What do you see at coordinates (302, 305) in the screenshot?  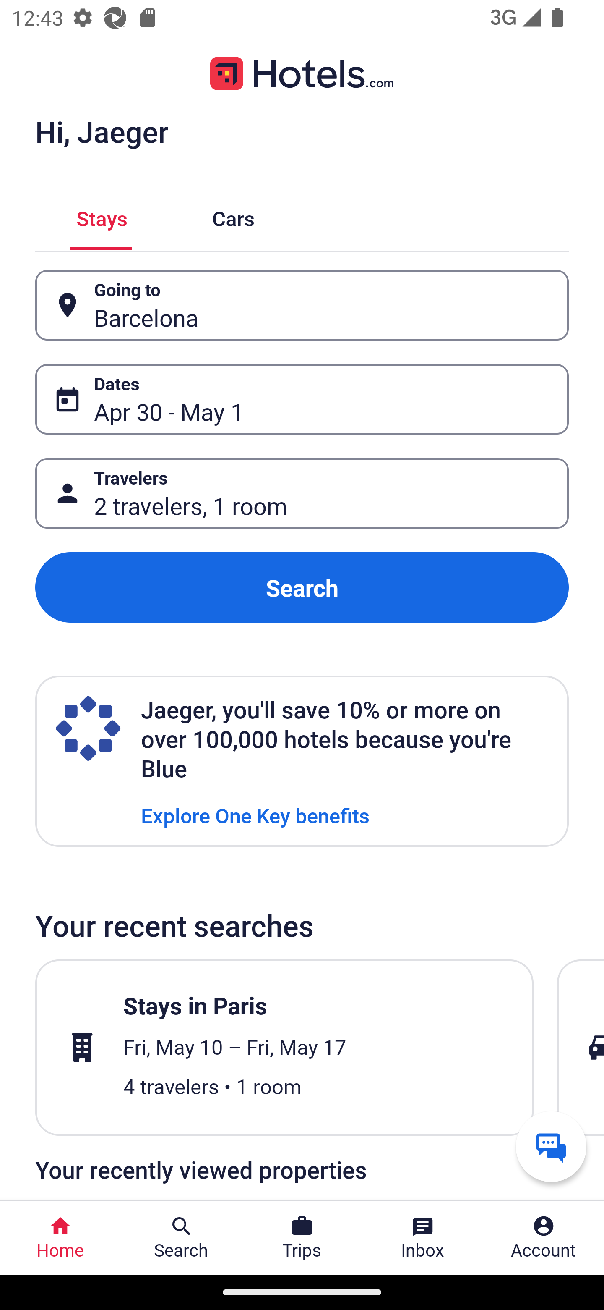 I see `Going to Button Barcelona` at bounding box center [302, 305].